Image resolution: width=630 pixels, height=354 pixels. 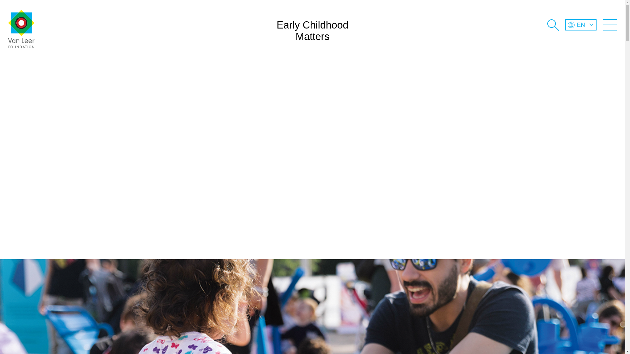 What do you see at coordinates (581, 25) in the screenshot?
I see `EN` at bounding box center [581, 25].